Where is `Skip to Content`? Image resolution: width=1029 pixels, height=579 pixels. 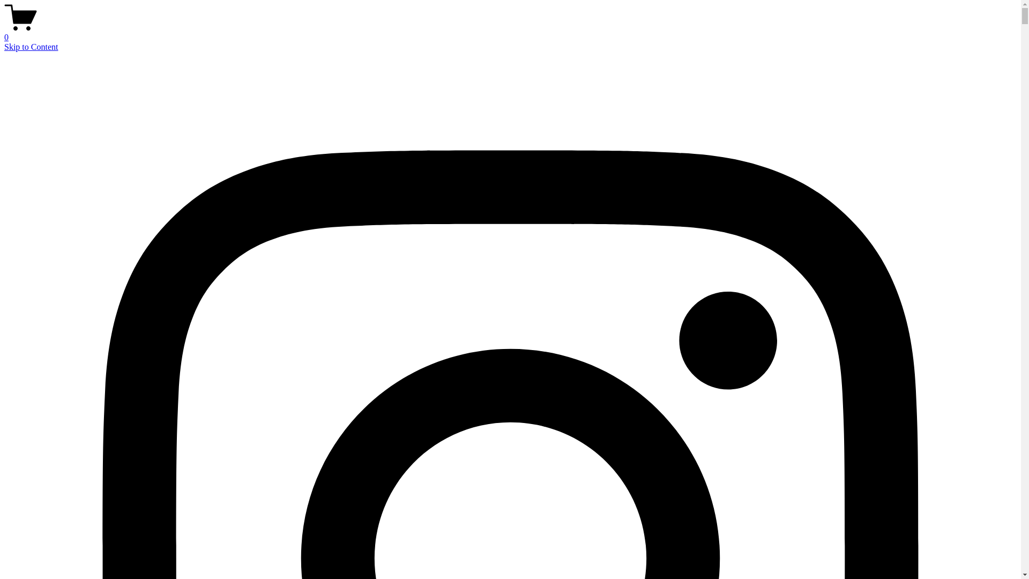
Skip to Content is located at coordinates (31, 47).